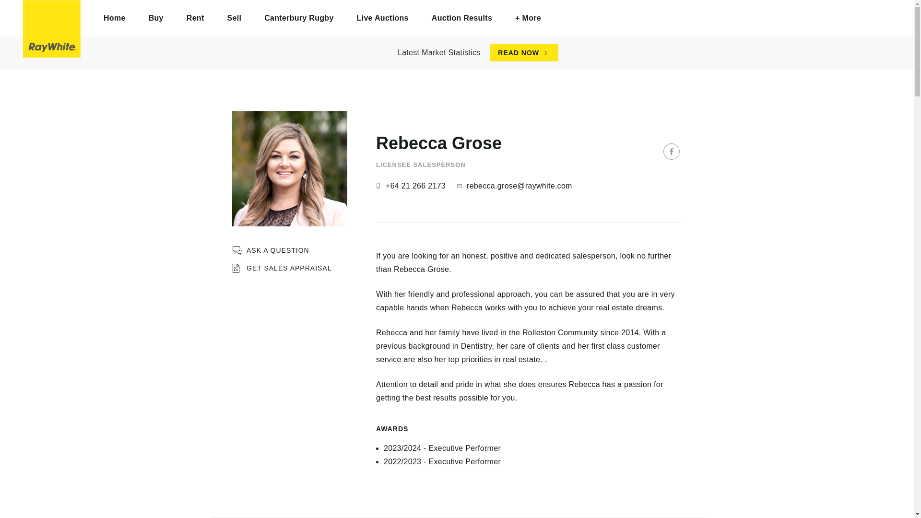 The image size is (921, 518). Describe the element at coordinates (671, 152) in the screenshot. I see `Facebook` at that location.